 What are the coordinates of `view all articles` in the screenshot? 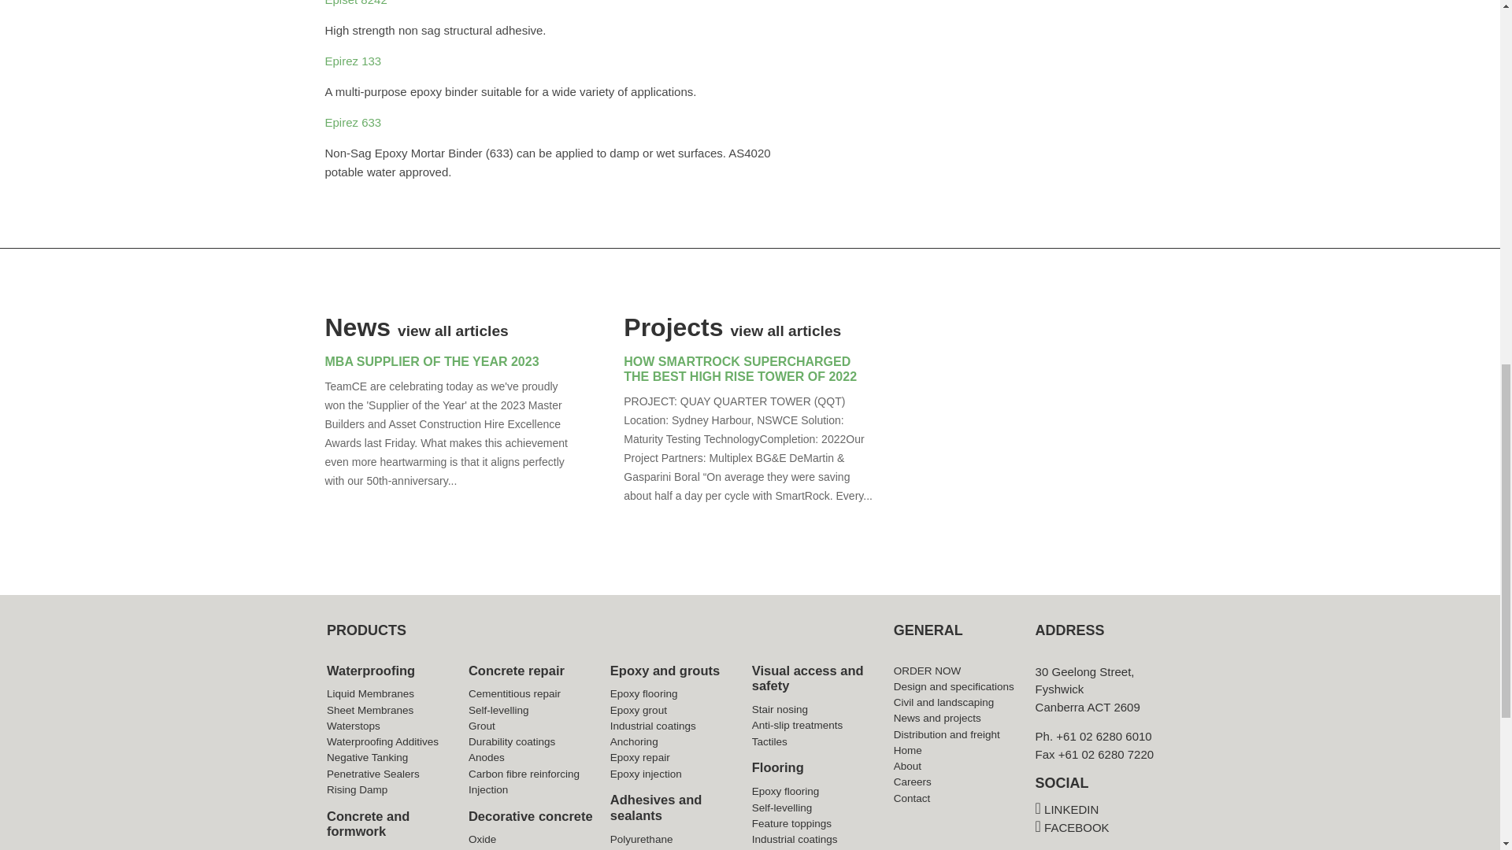 It's located at (452, 331).